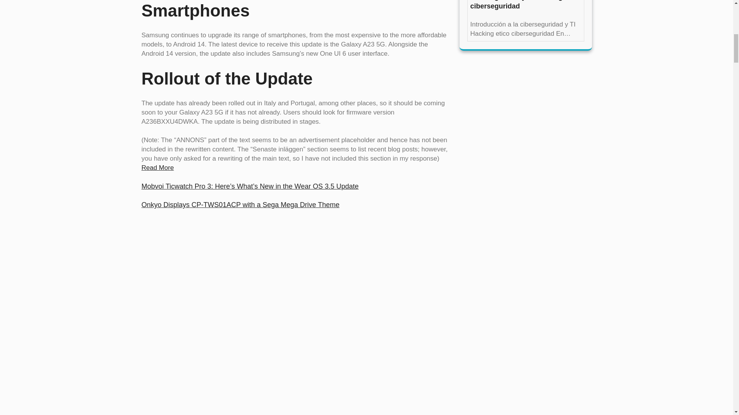 The width and height of the screenshot is (739, 415). Describe the element at coordinates (241, 204) in the screenshot. I see `Onkyo Displays CP-TWS01ACP with a Sega Mega Drive Theme` at that location.